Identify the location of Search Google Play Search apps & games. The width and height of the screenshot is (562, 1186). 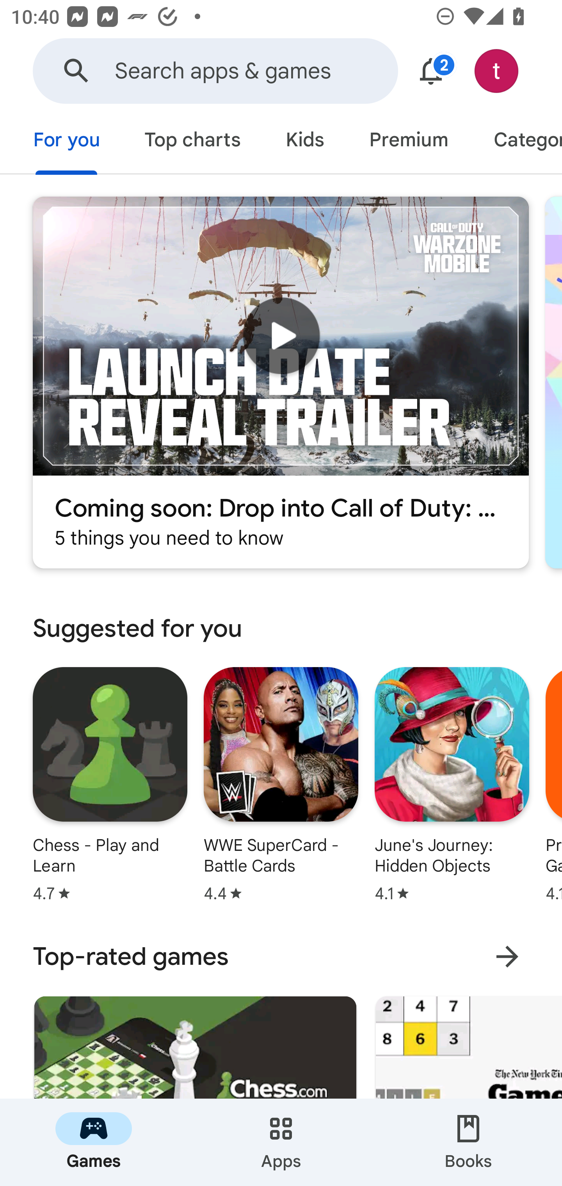
(215, 71).